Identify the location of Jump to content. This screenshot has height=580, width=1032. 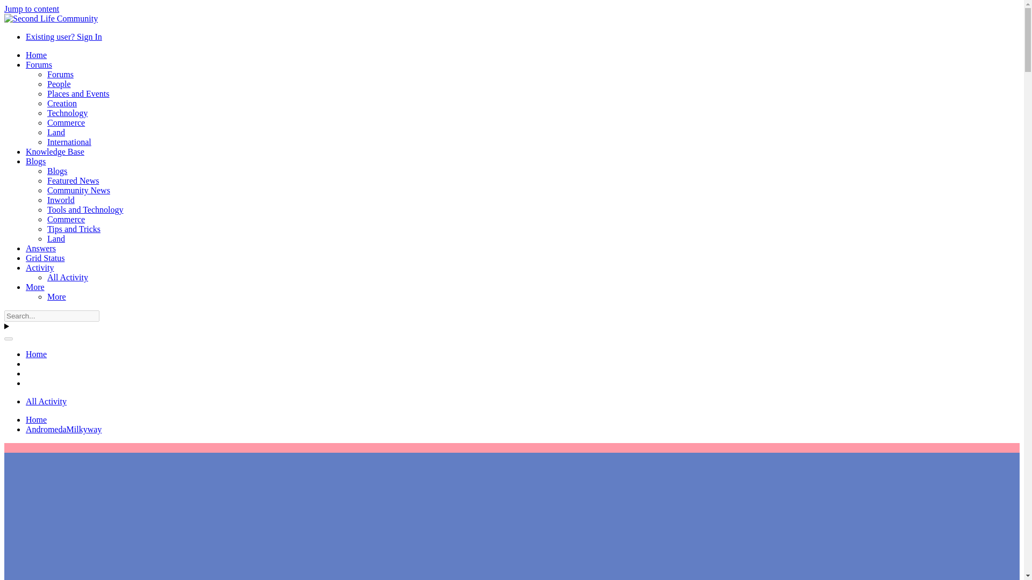
(31, 9).